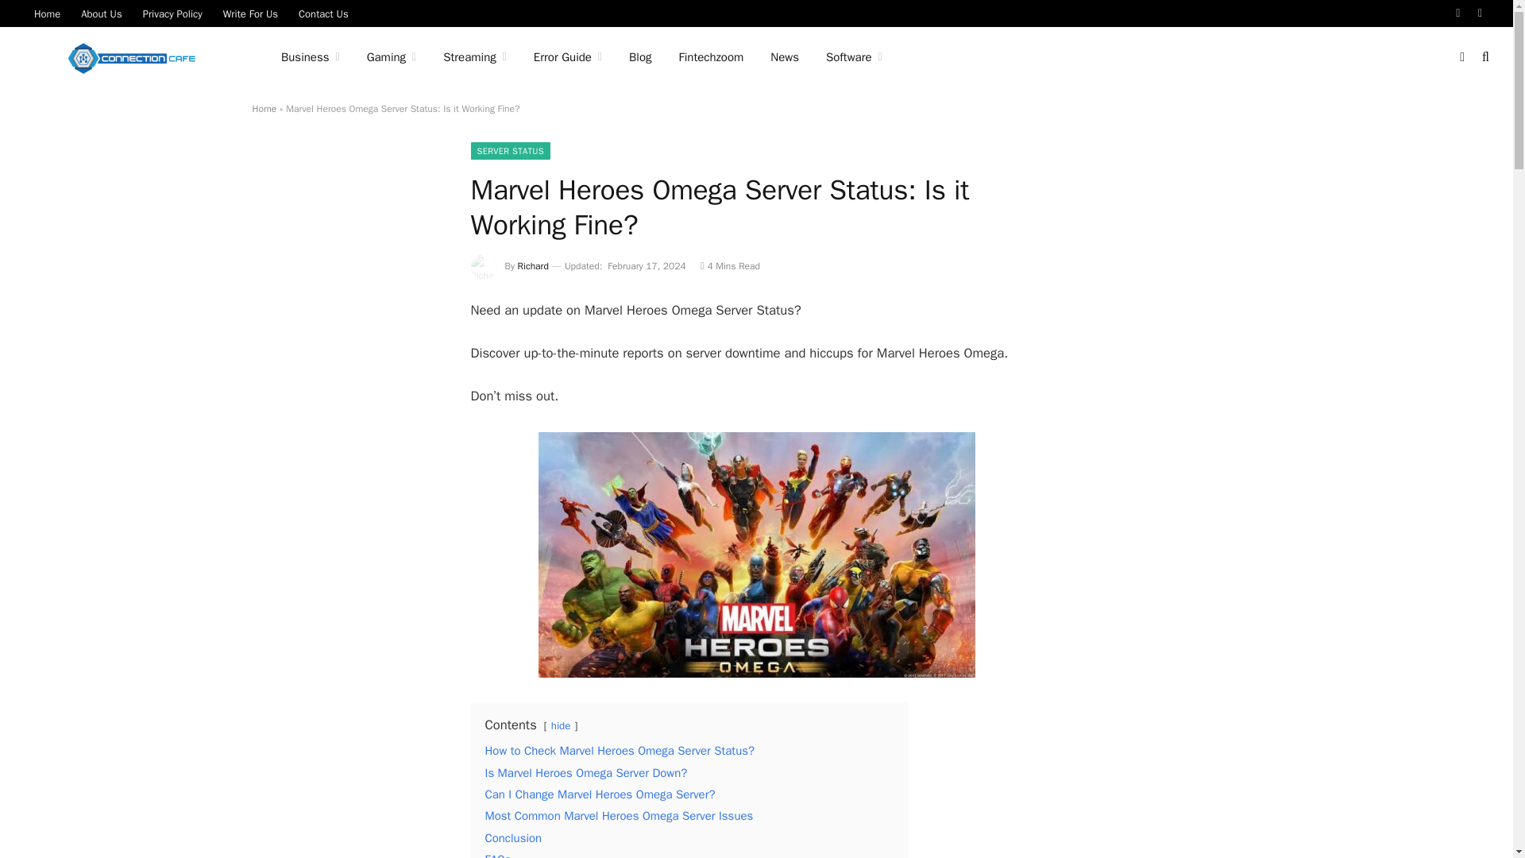 This screenshot has height=858, width=1525. Describe the element at coordinates (322, 13) in the screenshot. I see `Contact Us` at that location.